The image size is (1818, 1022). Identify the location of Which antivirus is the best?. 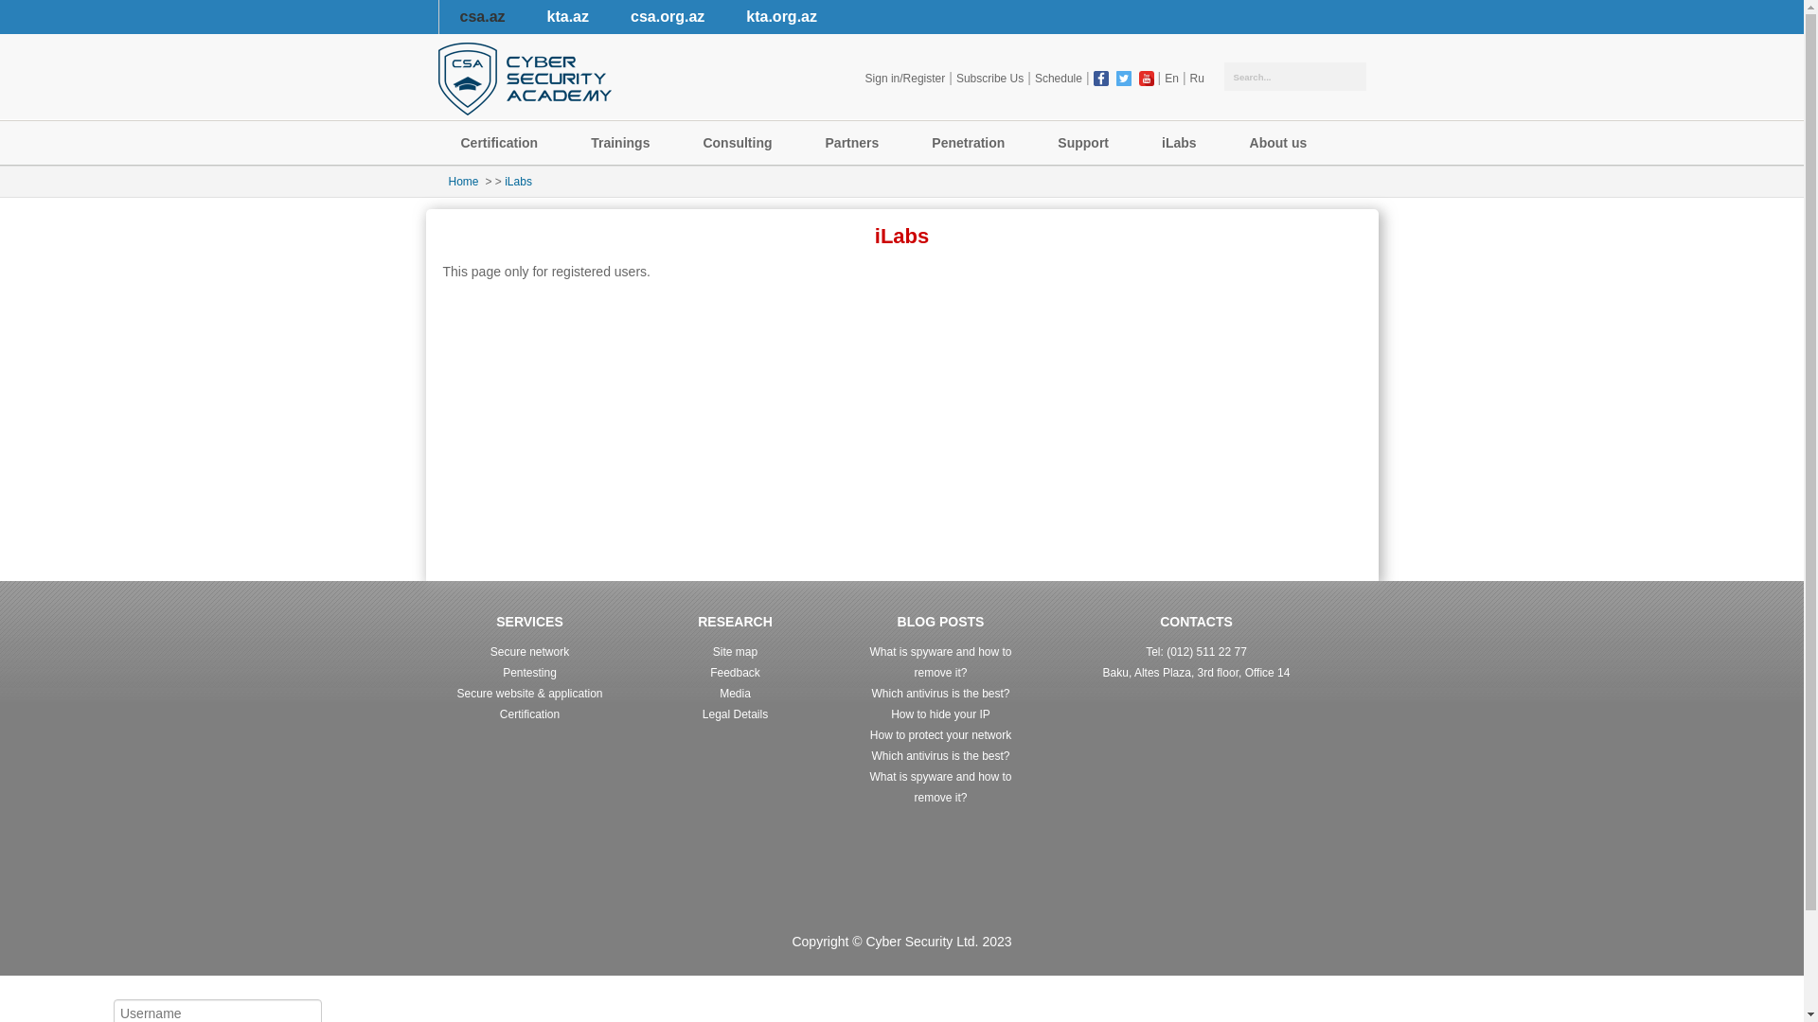
(940, 756).